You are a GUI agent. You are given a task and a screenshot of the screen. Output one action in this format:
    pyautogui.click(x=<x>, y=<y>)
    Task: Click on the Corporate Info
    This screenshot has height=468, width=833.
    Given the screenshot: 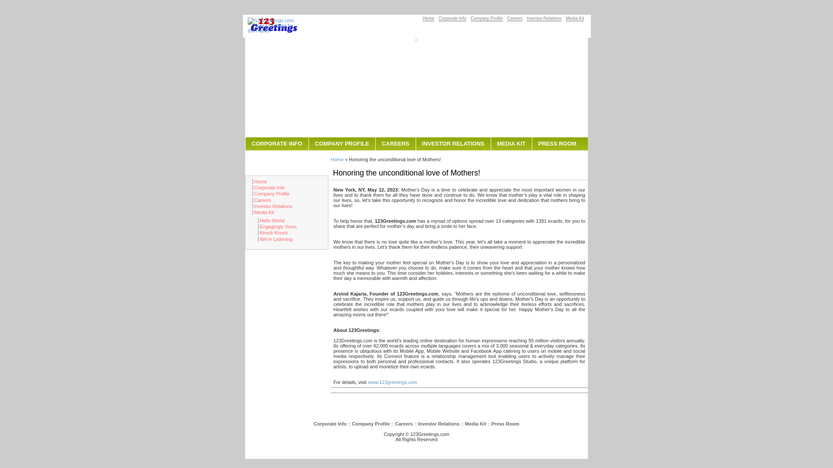 What is the action you would take?
    pyautogui.click(x=453, y=18)
    